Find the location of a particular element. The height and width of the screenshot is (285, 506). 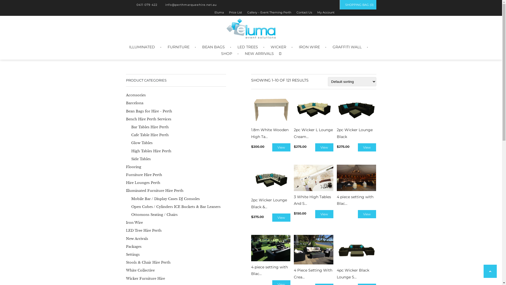

Stools & Chair Hire Perth is located at coordinates (148, 262).